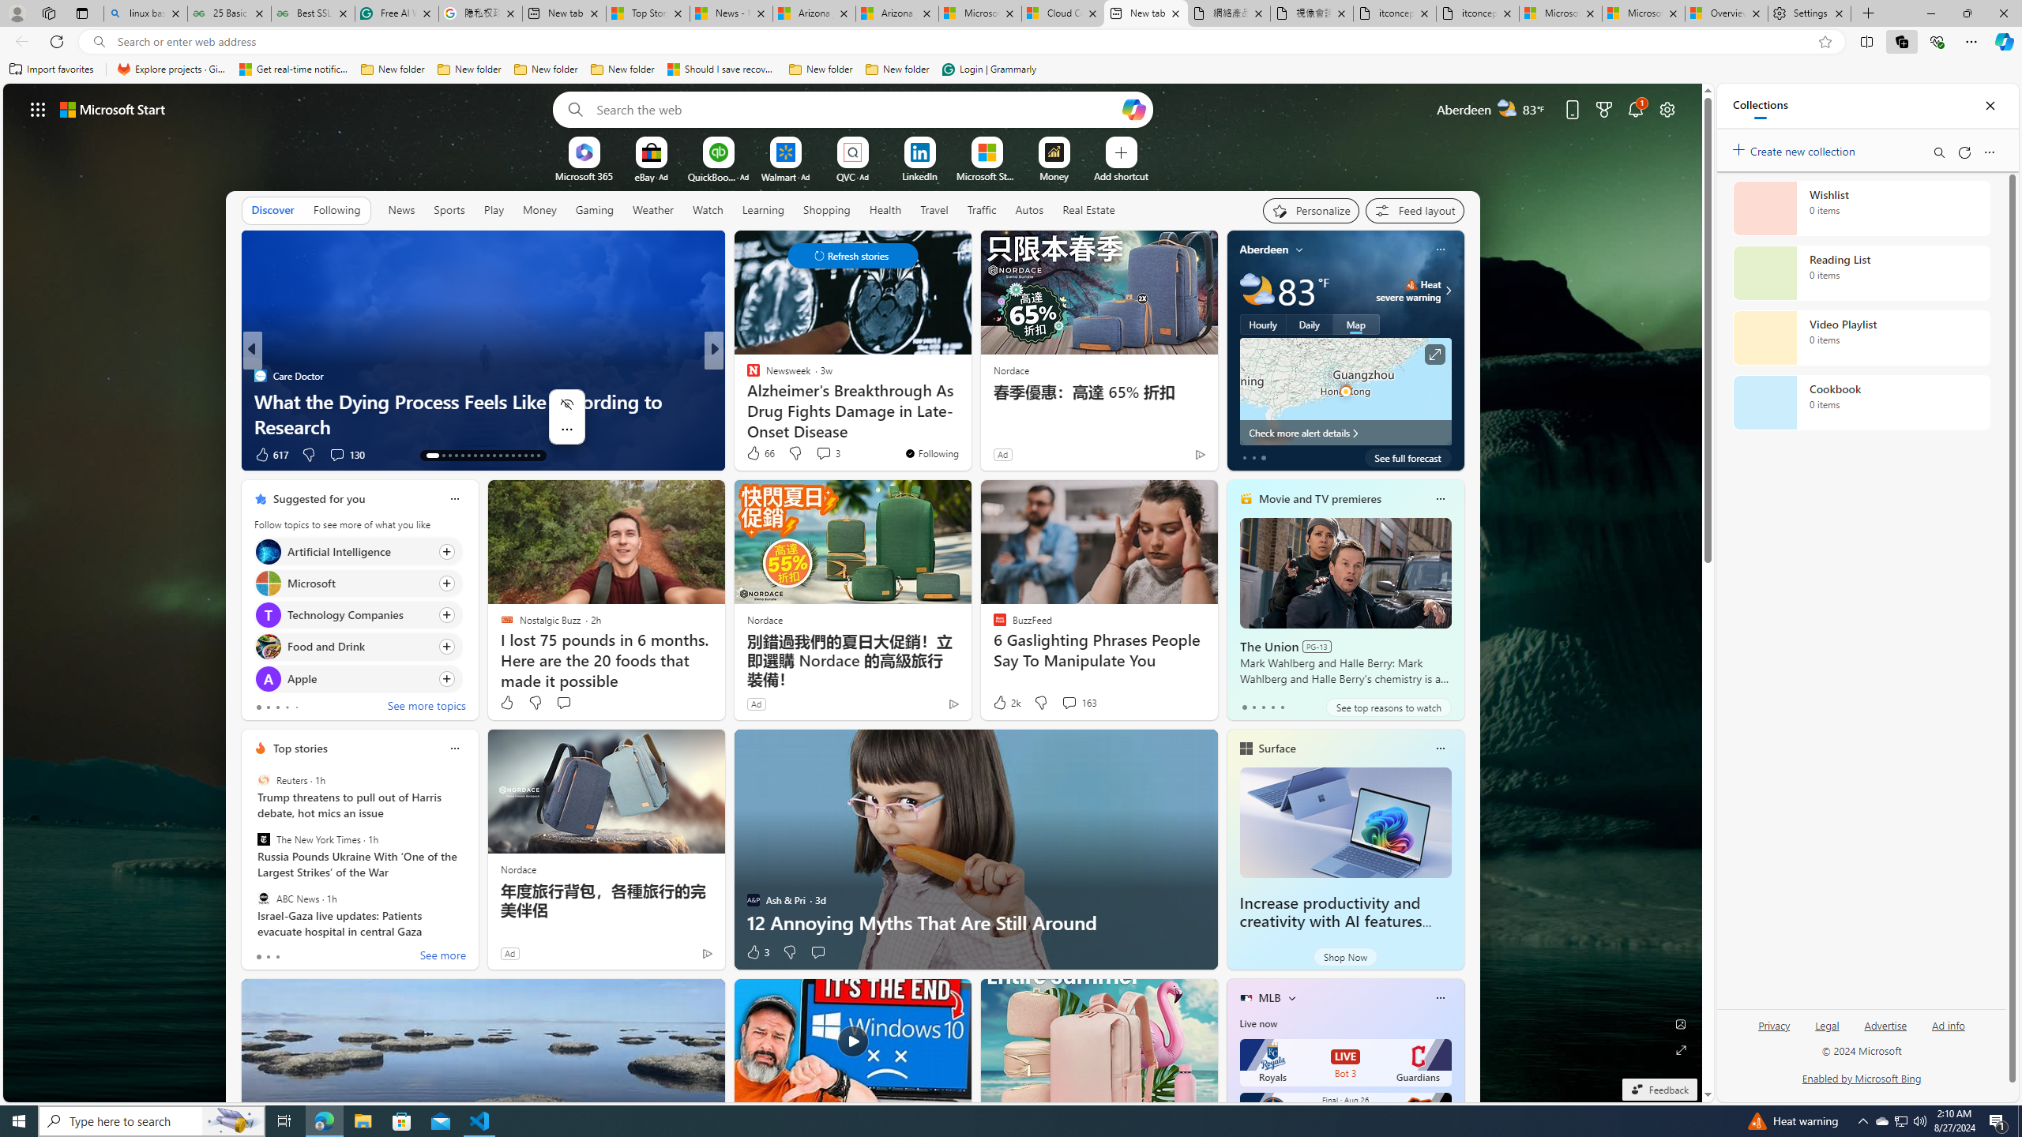  What do you see at coordinates (746, 376) in the screenshot?
I see `Food & Wine` at bounding box center [746, 376].